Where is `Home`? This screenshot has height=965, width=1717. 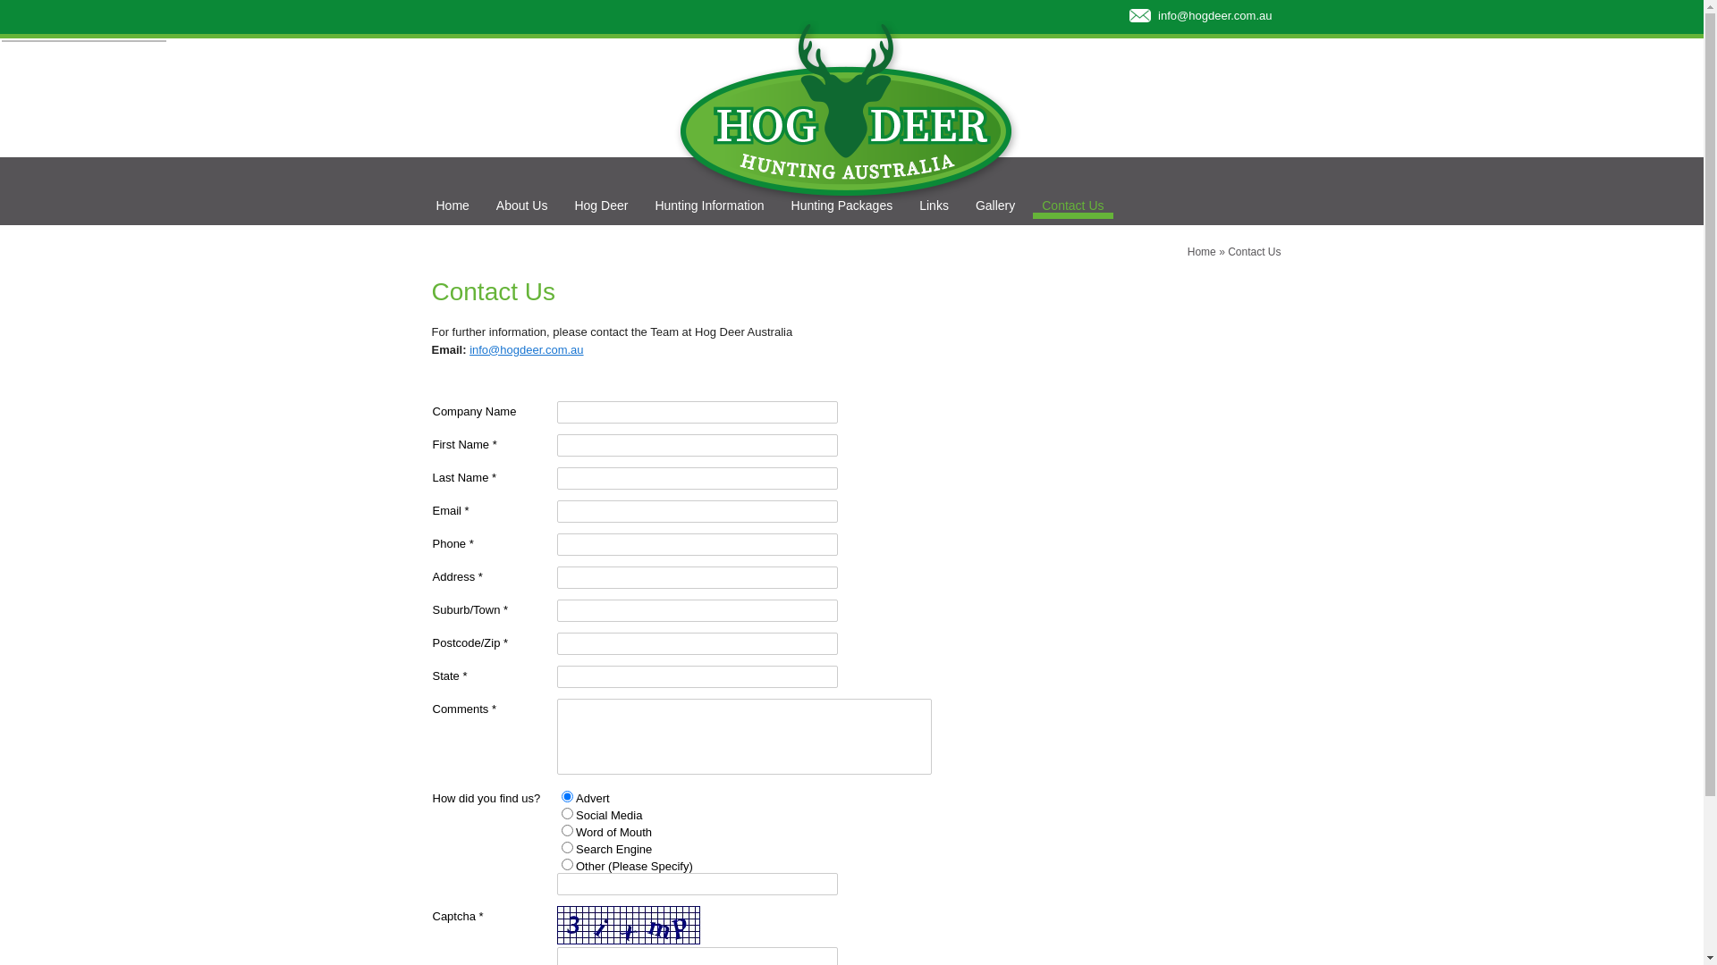 Home is located at coordinates (1202, 252).